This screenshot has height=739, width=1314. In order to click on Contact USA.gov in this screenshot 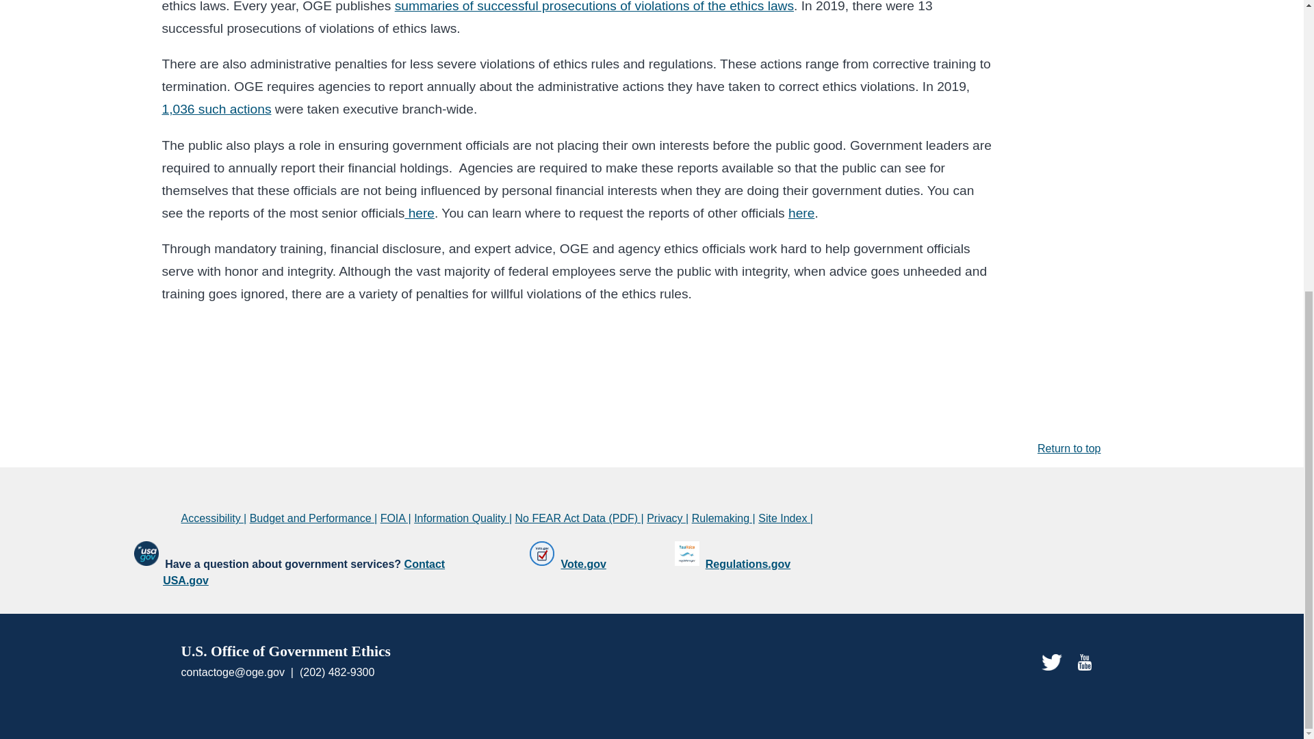, I will do `click(304, 572)`.